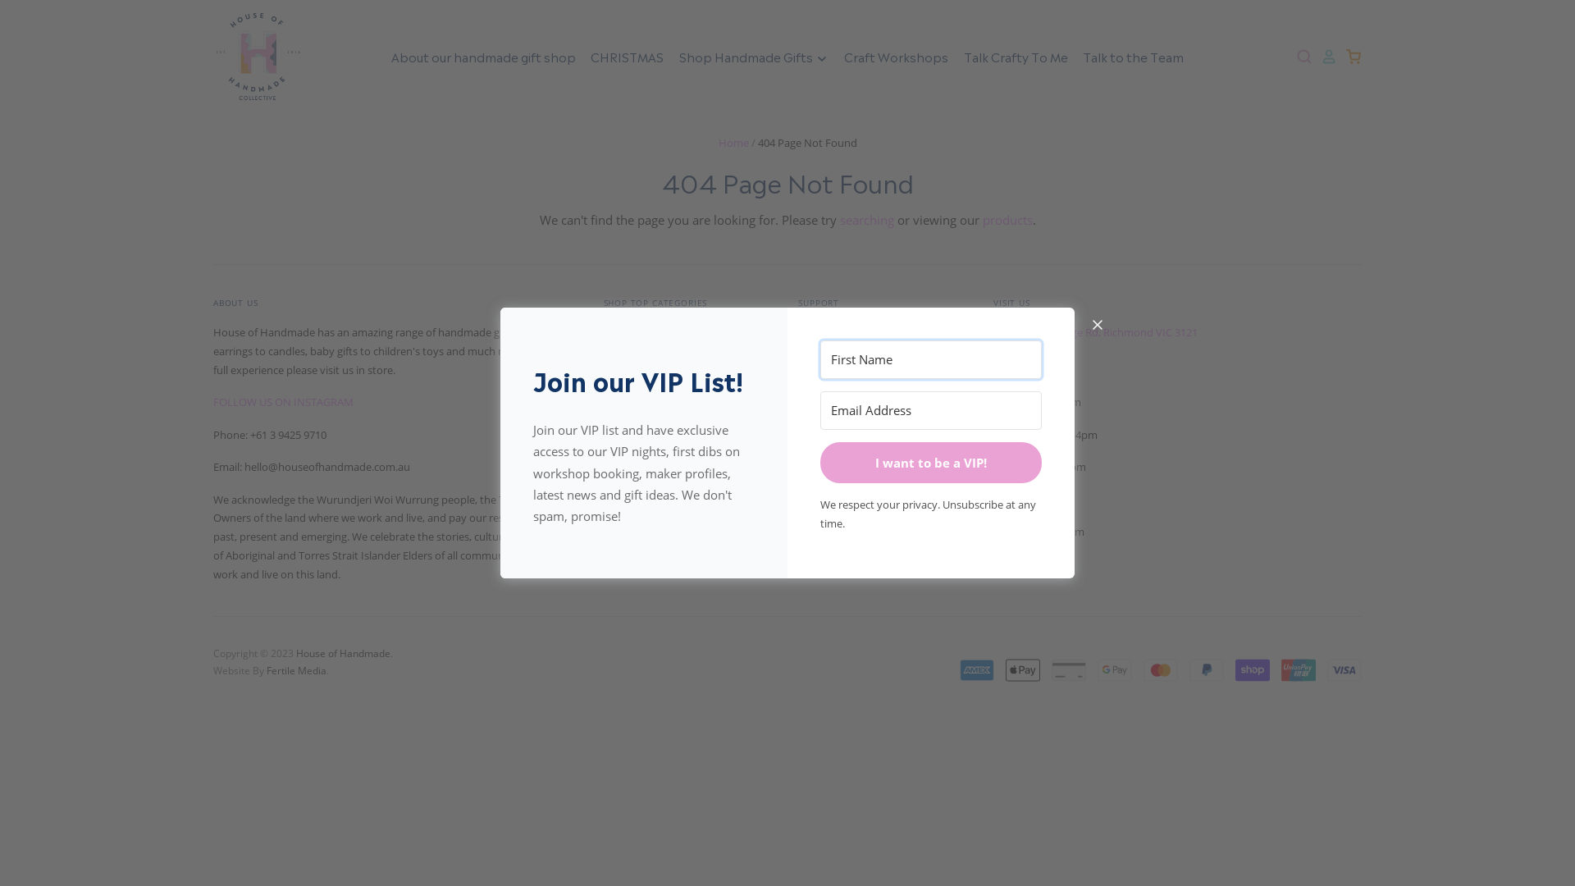 Image resolution: width=1575 pixels, height=886 pixels. Describe the element at coordinates (931, 463) in the screenshot. I see `I want to be a VIP!` at that location.